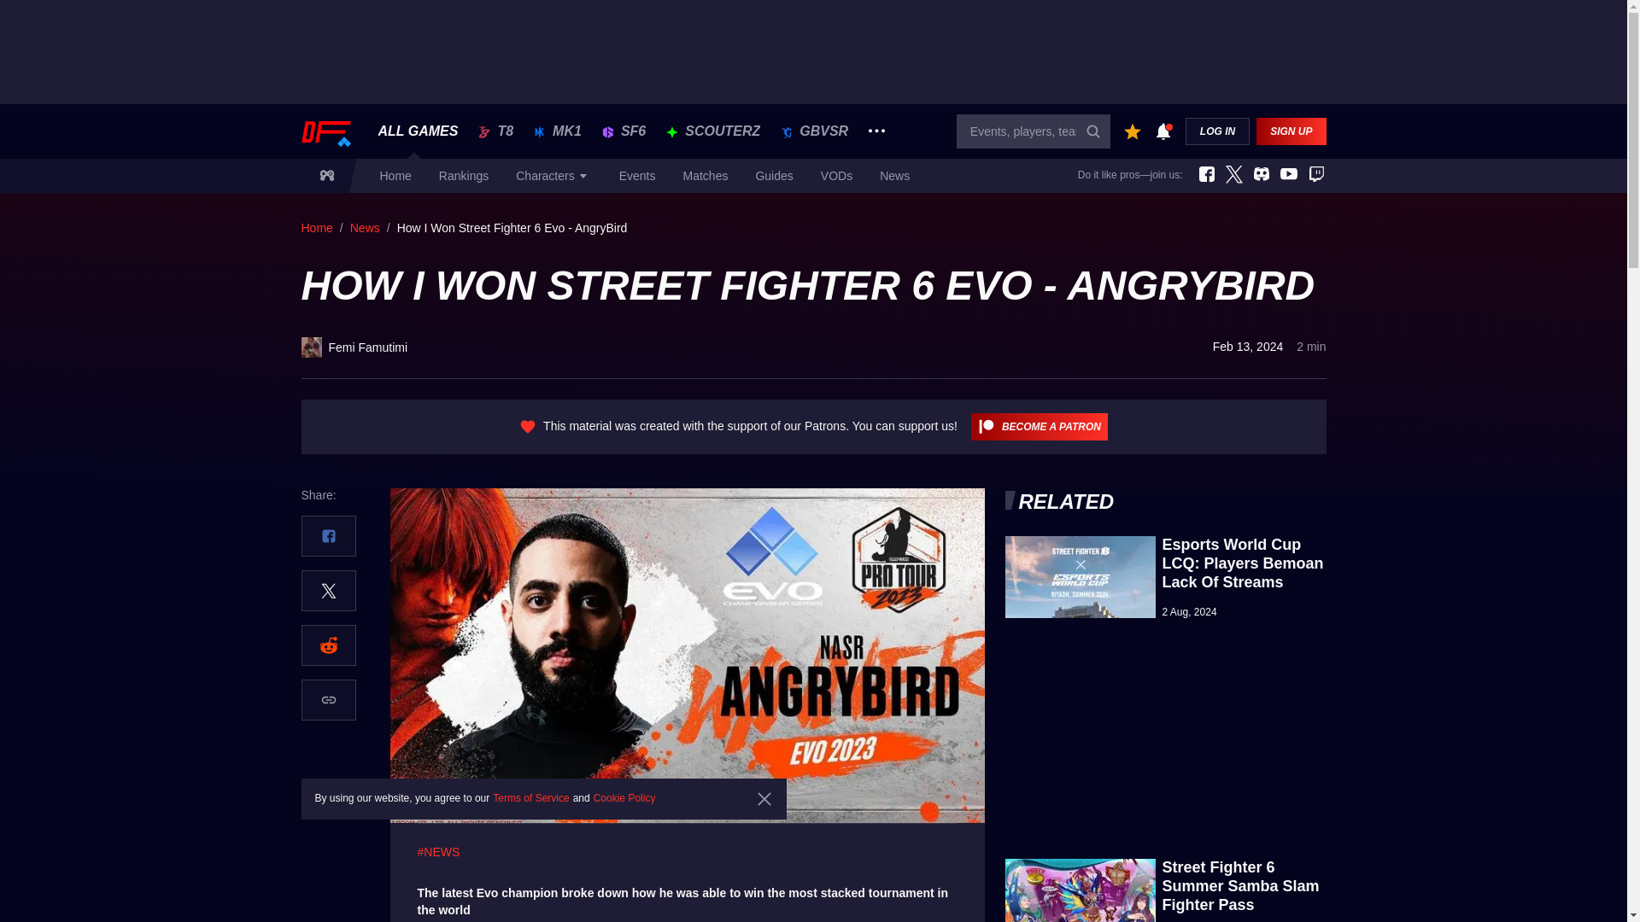  Describe the element at coordinates (495, 131) in the screenshot. I see `T8` at that location.